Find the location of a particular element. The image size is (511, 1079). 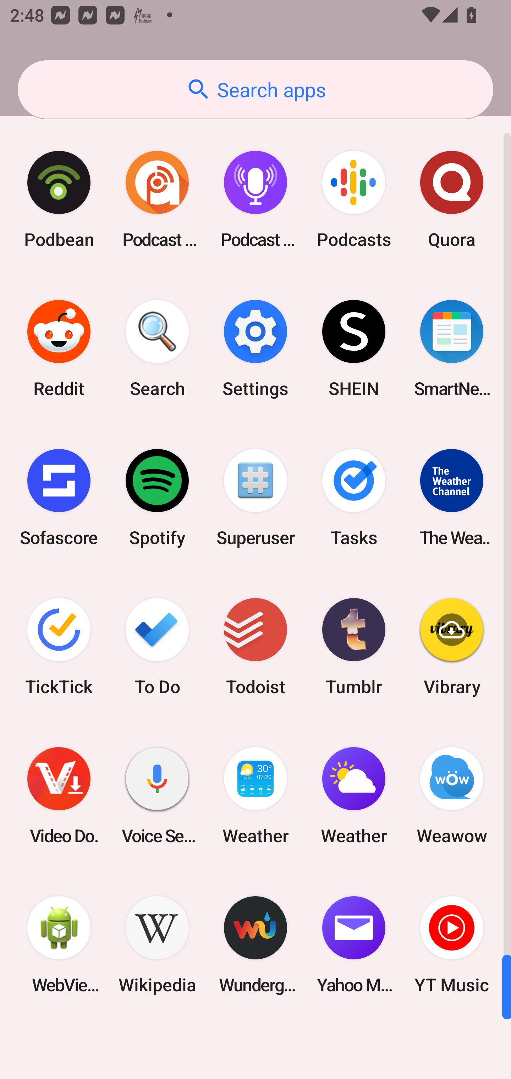

Search is located at coordinates (157, 349).